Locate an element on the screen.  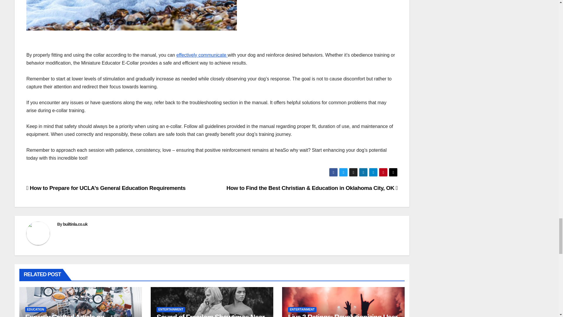
effectively communicate is located at coordinates (202, 55).